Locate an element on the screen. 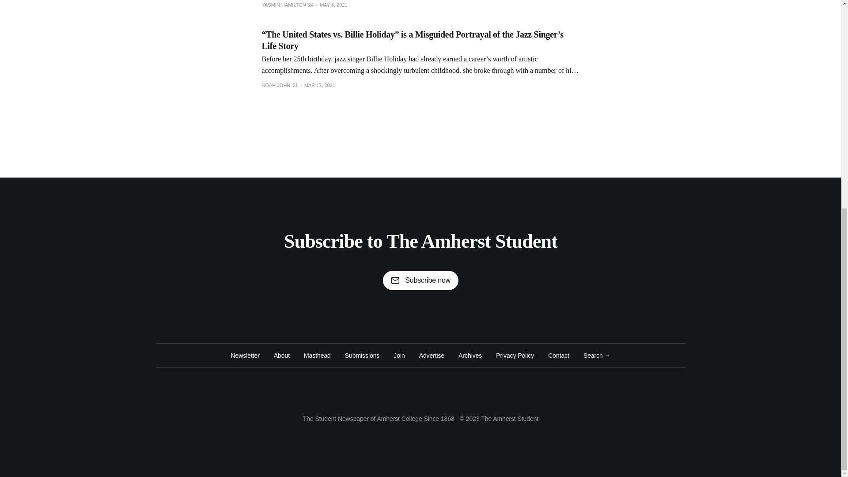  Privacy Policy is located at coordinates (515, 355).